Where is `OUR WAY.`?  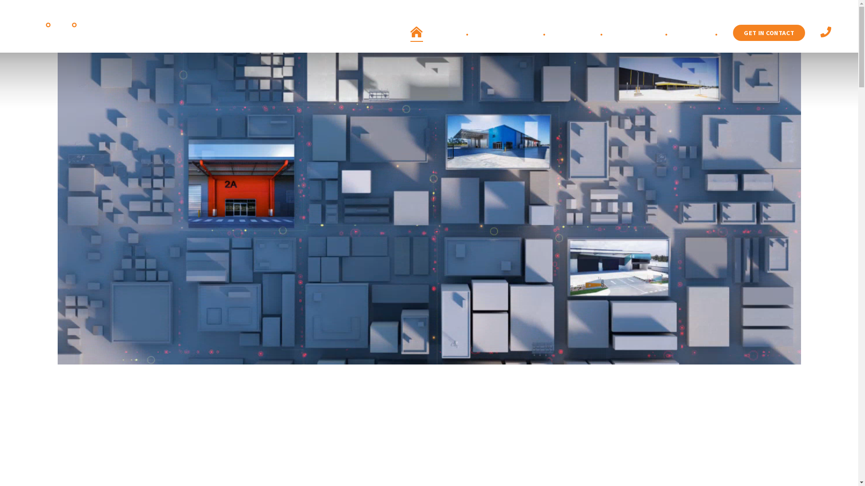 OUR WAY. is located at coordinates (453, 32).